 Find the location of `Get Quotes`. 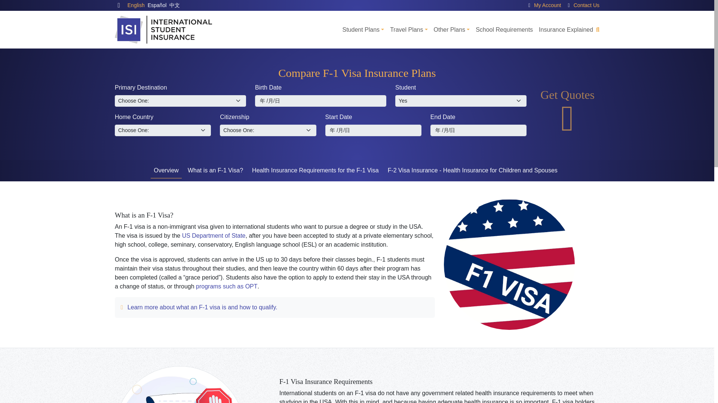

Get Quotes is located at coordinates (568, 113).